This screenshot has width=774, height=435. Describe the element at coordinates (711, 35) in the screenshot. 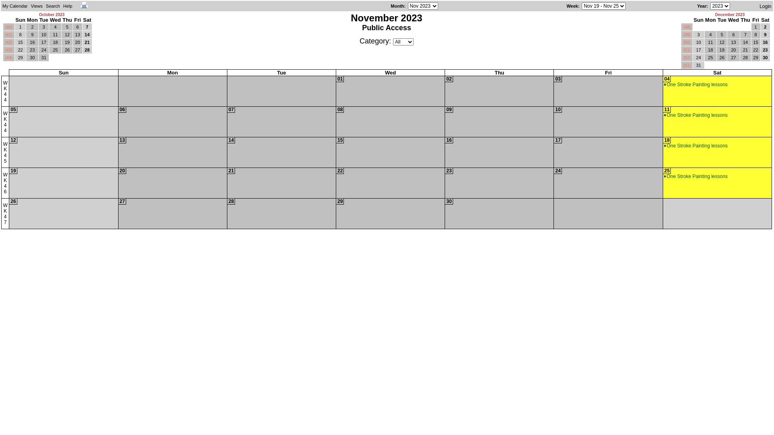

I see `4` at that location.